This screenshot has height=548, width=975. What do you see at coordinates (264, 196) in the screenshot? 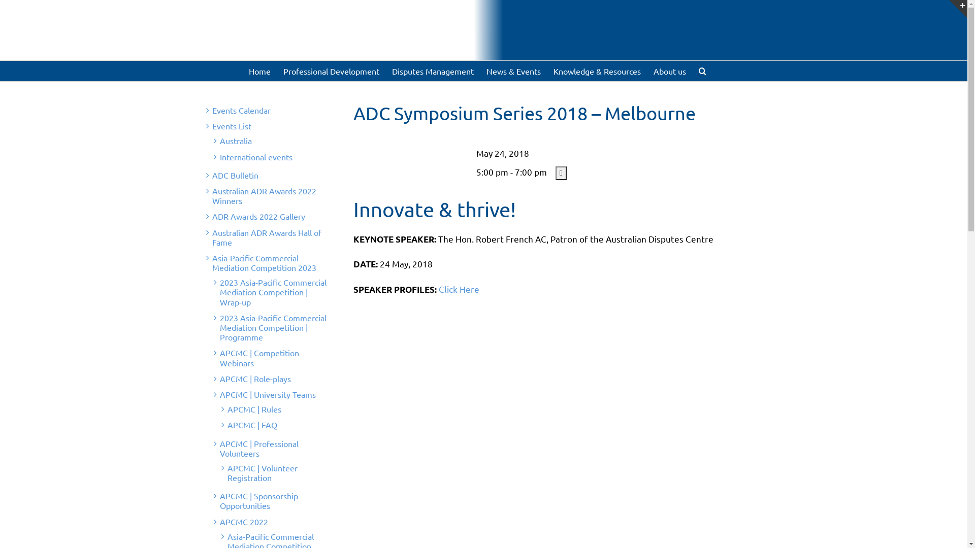
I see `Australian ADR Awards 2022 Winners` at bounding box center [264, 196].